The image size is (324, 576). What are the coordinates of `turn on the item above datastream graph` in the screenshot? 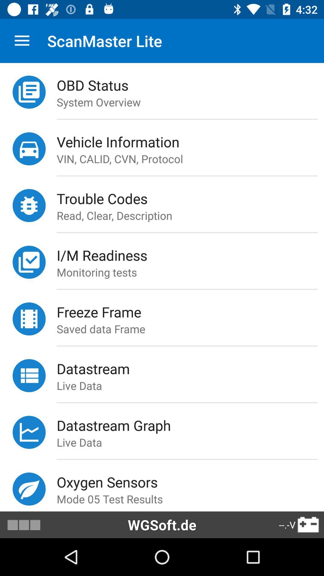 It's located at (187, 403).